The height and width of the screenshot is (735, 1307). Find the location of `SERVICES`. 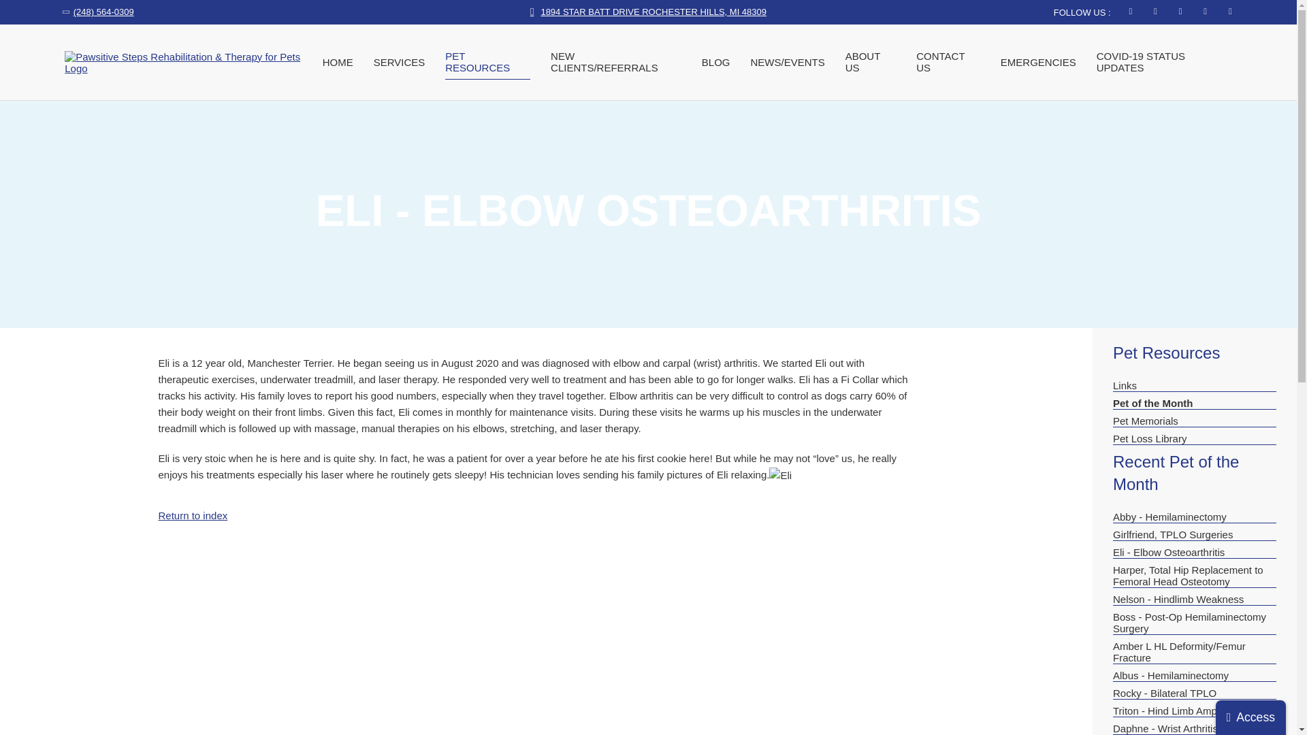

SERVICES is located at coordinates (400, 62).